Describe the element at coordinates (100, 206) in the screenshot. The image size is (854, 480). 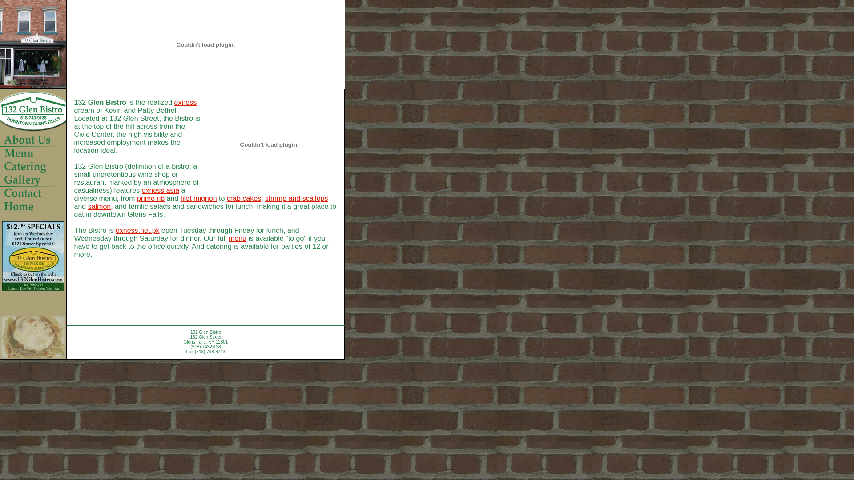
I see `salmon` at that location.